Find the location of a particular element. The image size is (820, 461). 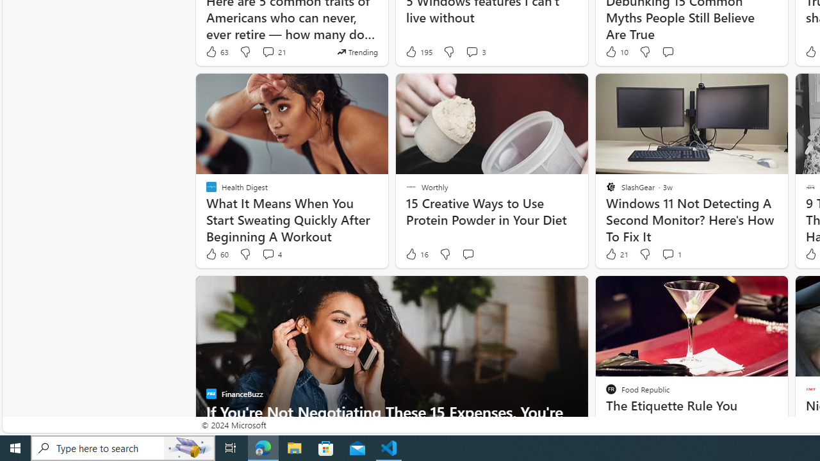

Hide this story is located at coordinates (750, 291).